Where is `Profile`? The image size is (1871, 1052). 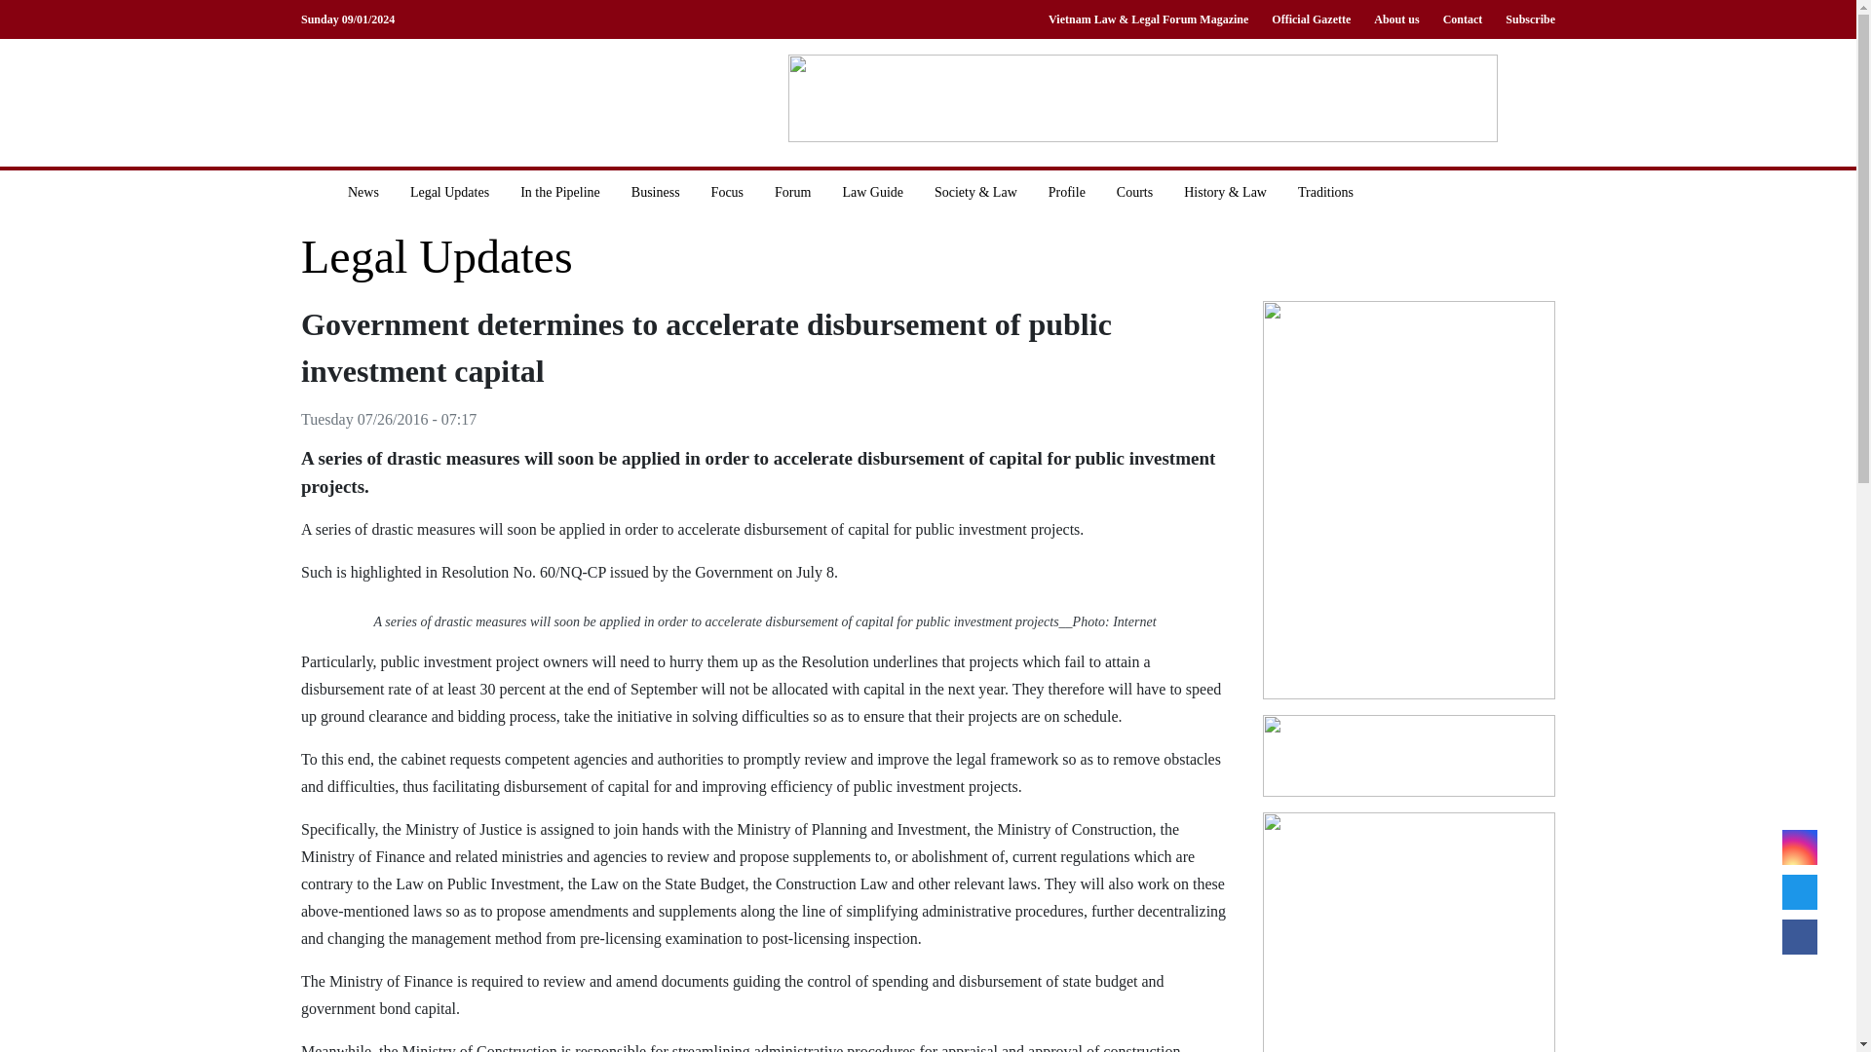 Profile is located at coordinates (1066, 192).